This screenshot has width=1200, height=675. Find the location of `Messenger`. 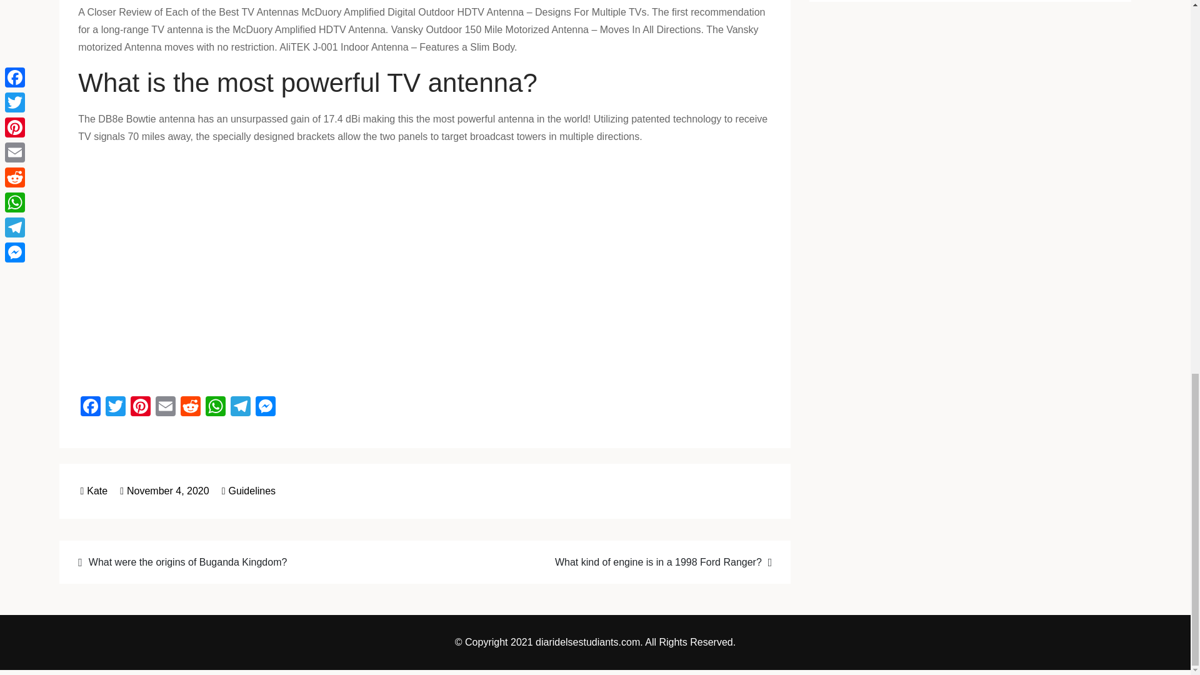

Messenger is located at coordinates (266, 407).